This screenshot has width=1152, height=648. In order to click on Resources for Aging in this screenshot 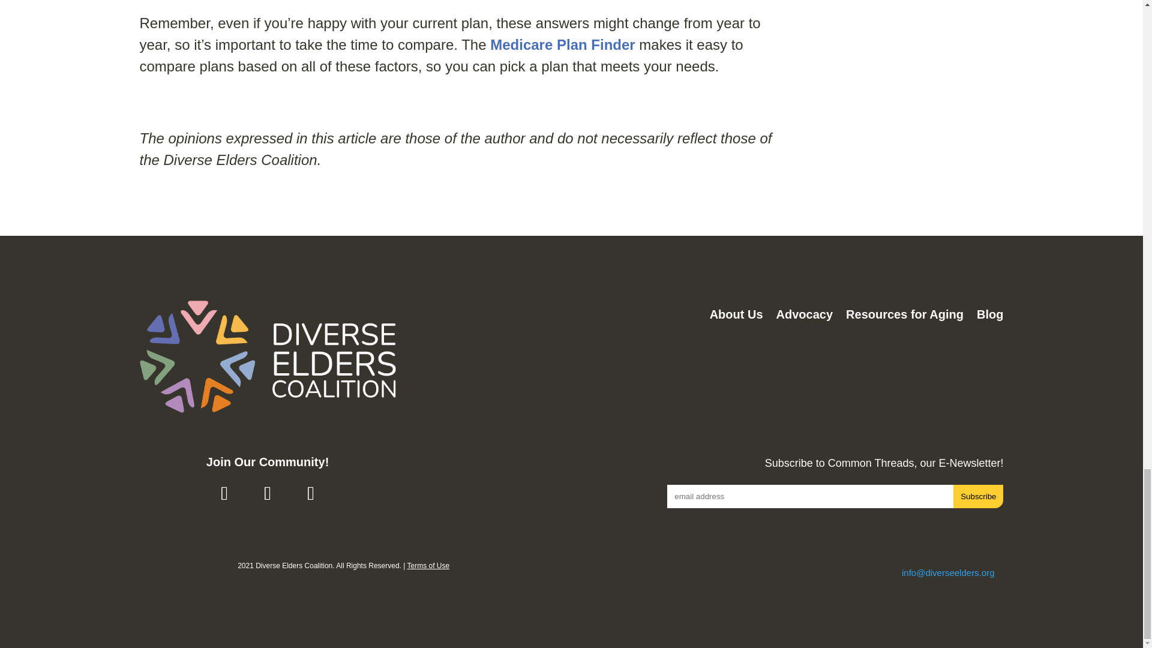, I will do `click(904, 316)`.